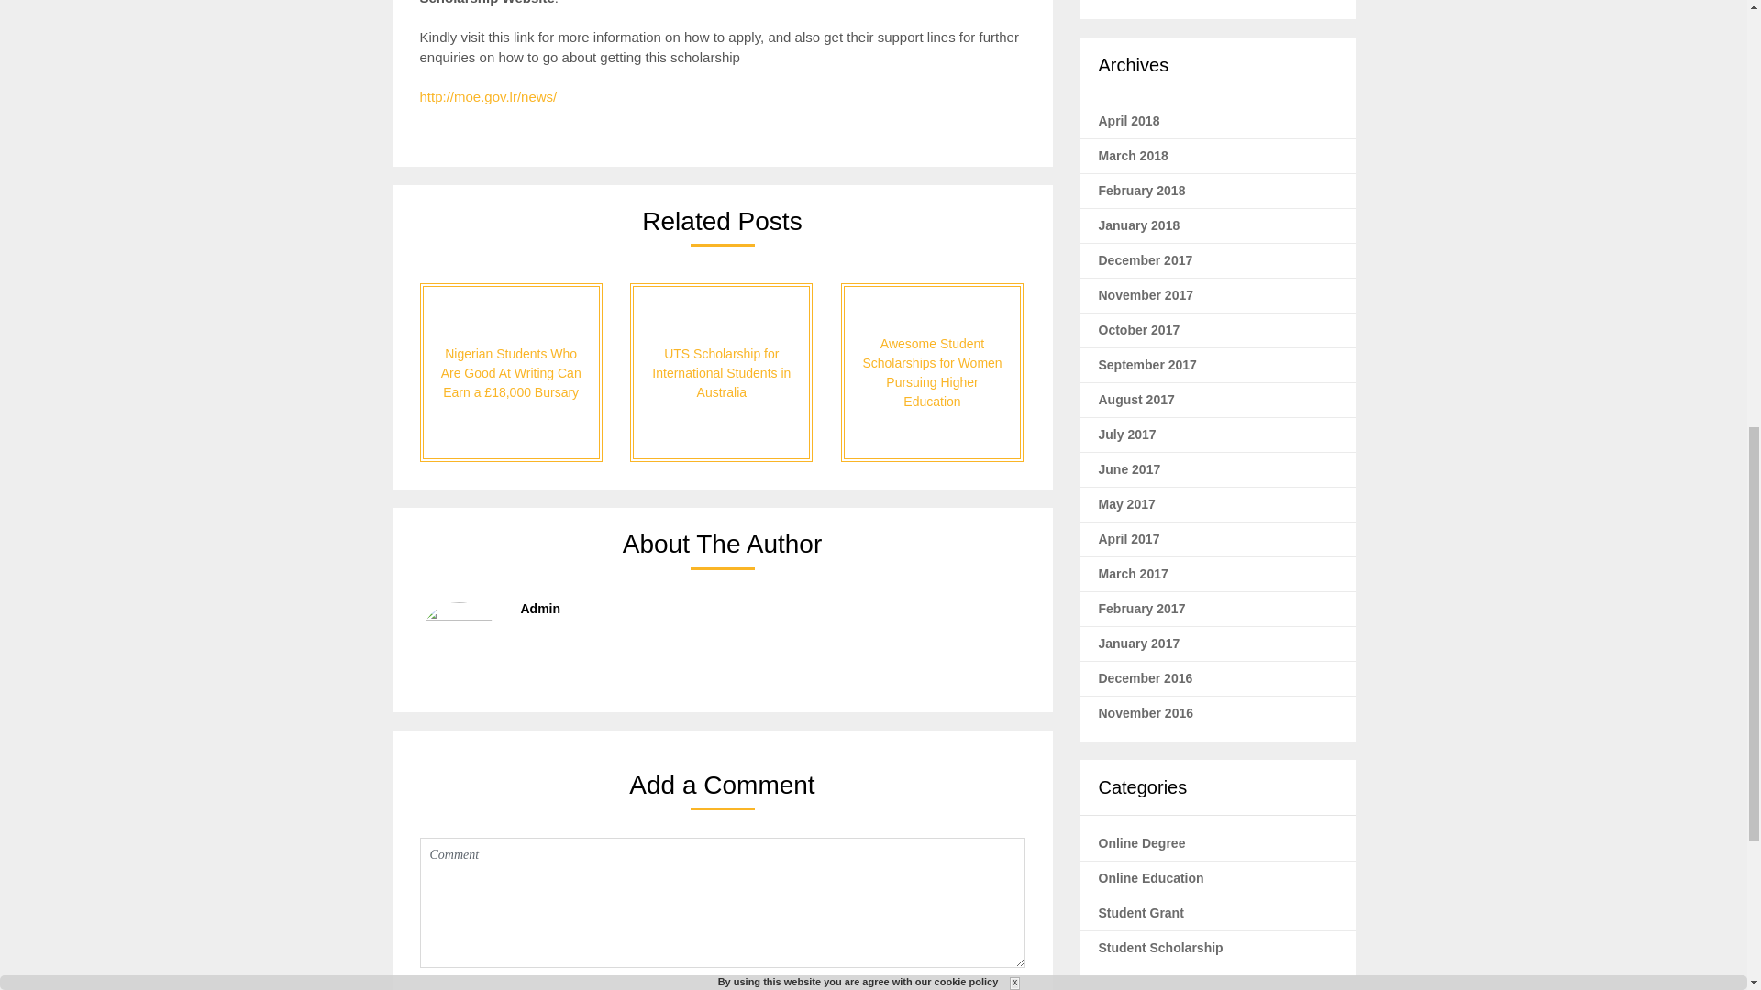  I want to click on January 2017, so click(1139, 643).